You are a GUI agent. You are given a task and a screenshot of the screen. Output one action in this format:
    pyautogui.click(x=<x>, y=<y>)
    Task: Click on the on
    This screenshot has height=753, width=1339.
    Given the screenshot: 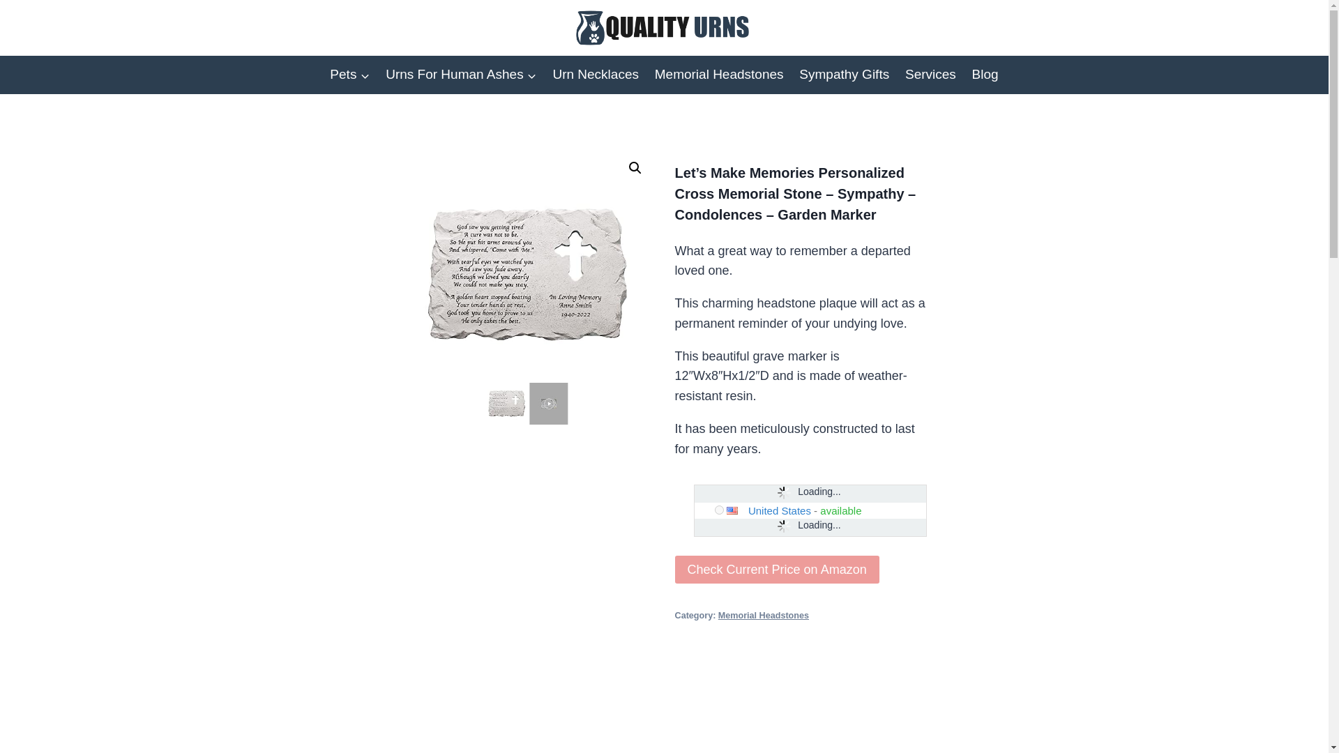 What is the action you would take?
    pyautogui.click(x=720, y=509)
    